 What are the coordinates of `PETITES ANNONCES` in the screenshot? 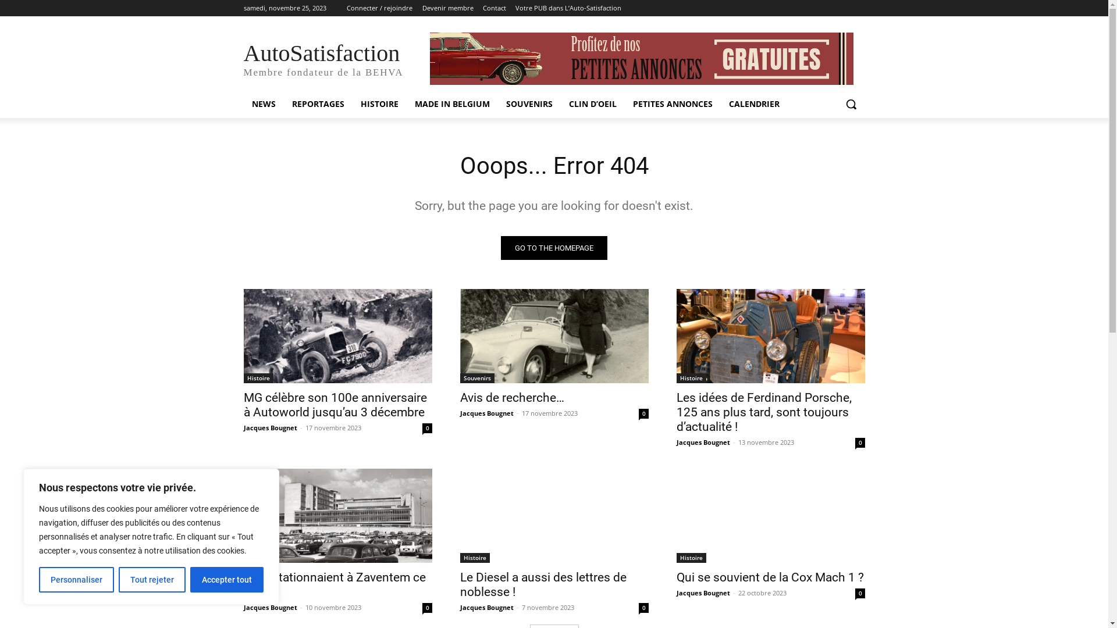 It's located at (673, 104).